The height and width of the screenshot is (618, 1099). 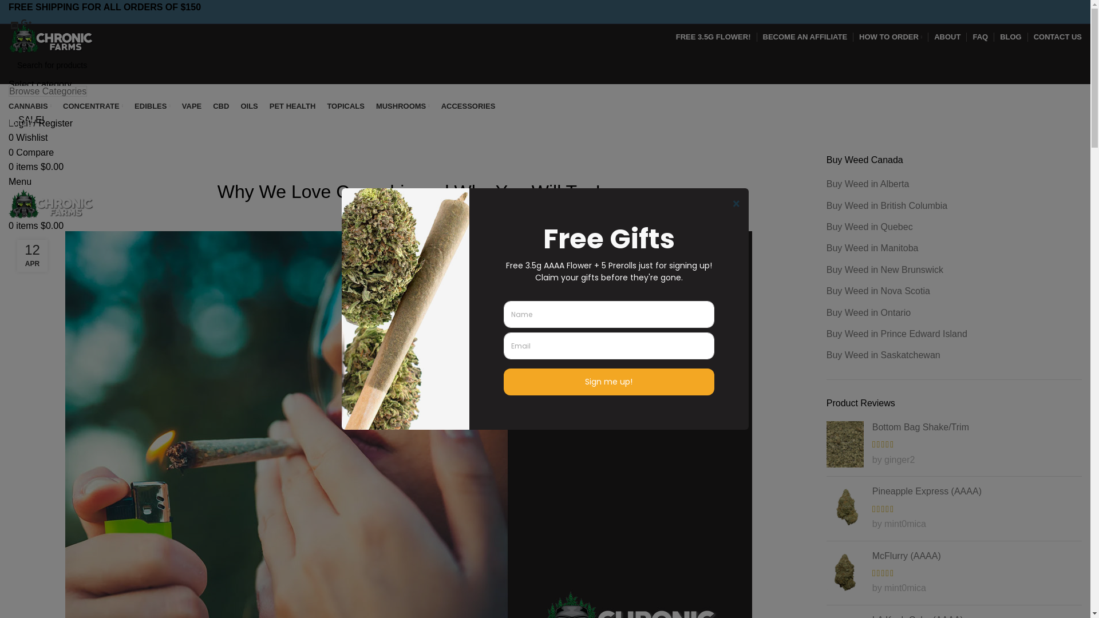 I want to click on BlogMaster, so click(x=437, y=214).